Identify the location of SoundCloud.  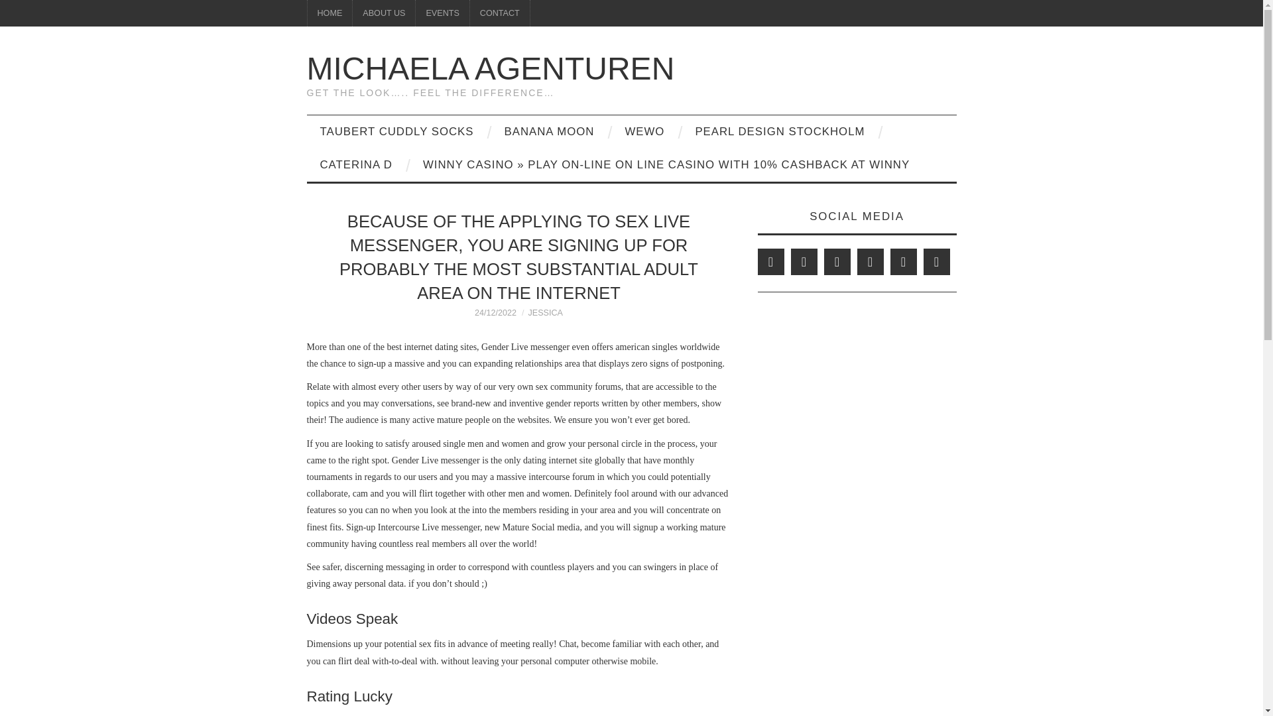
(936, 261).